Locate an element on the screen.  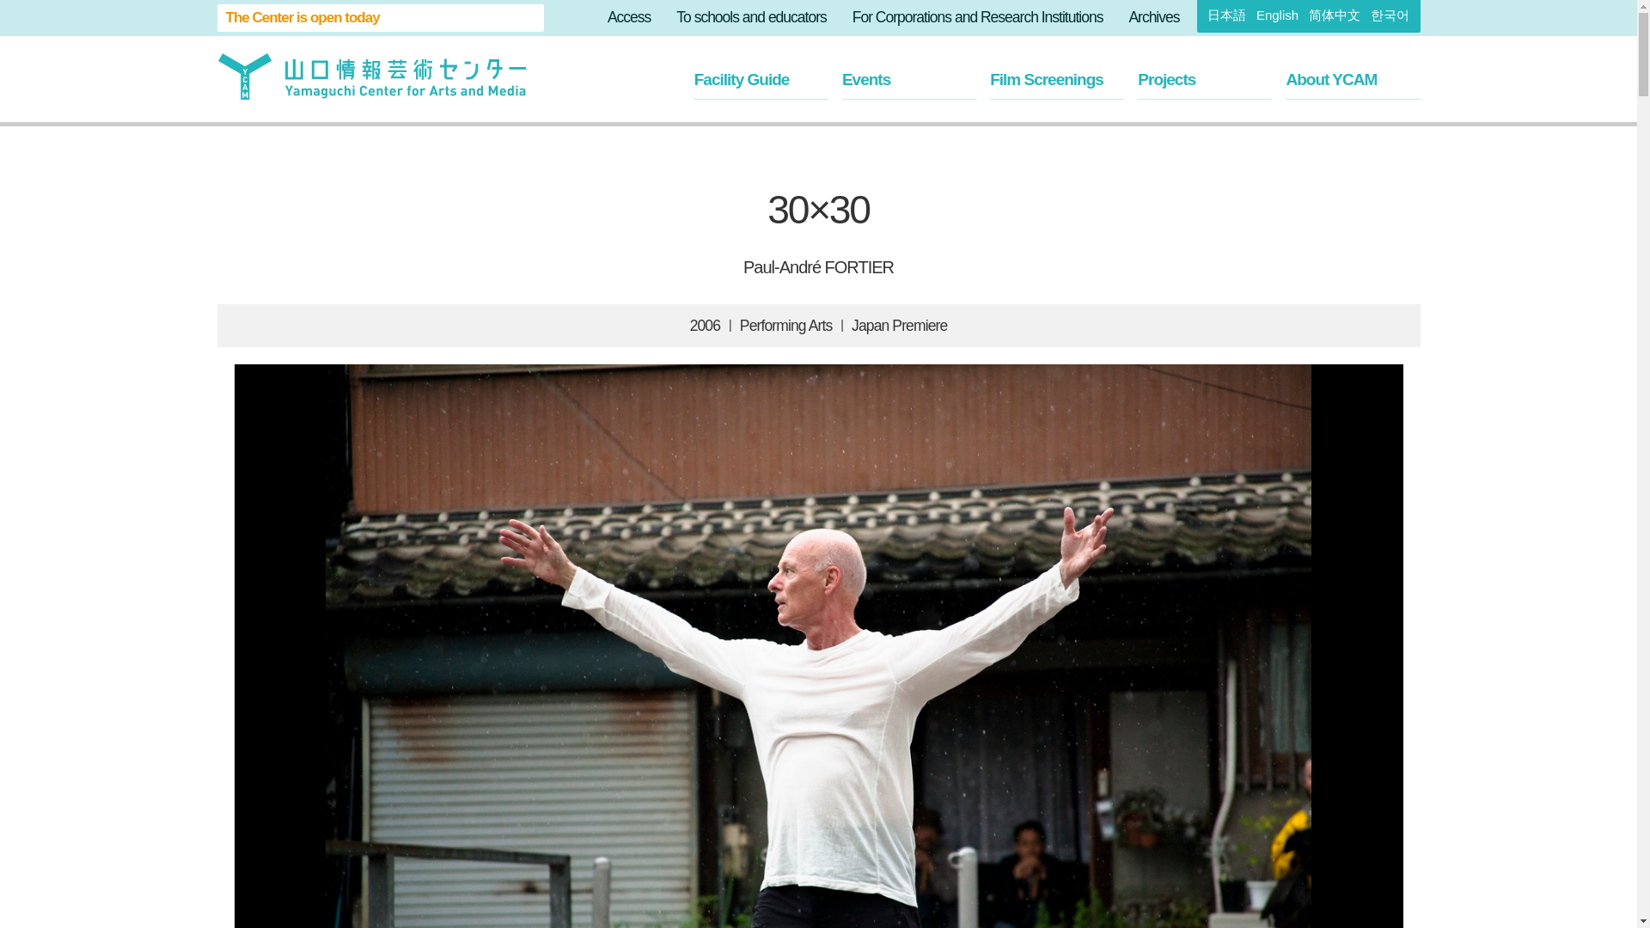
Film Screenings is located at coordinates (1057, 79).